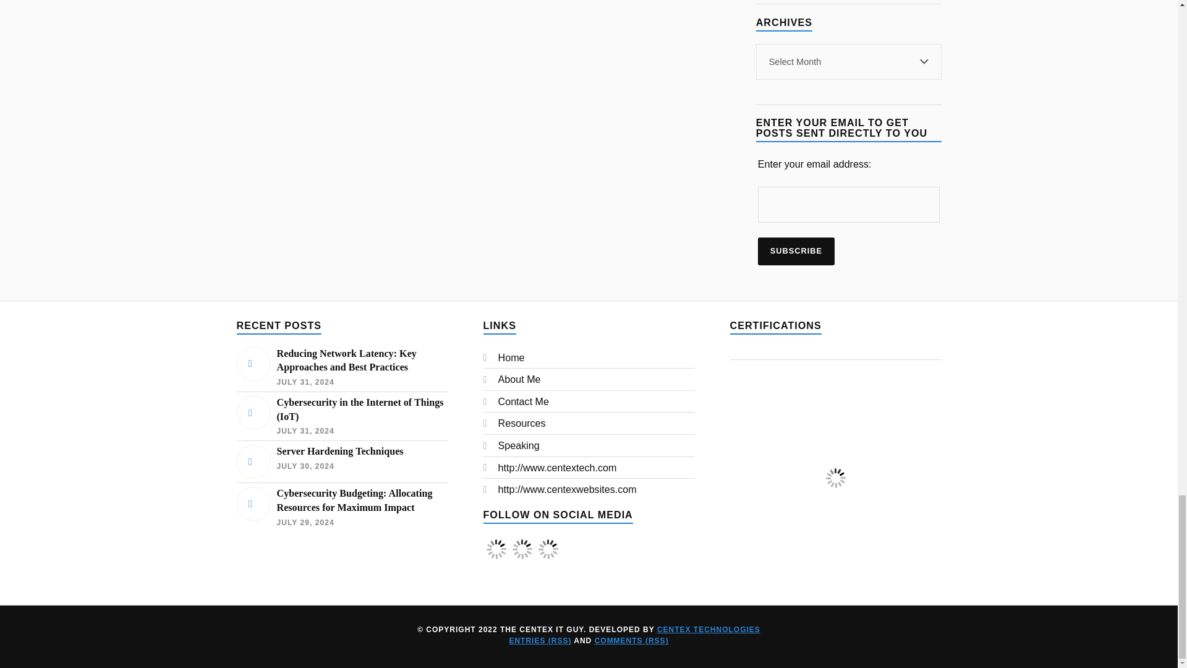 The width and height of the screenshot is (1187, 668). I want to click on Twitter, so click(522, 549).